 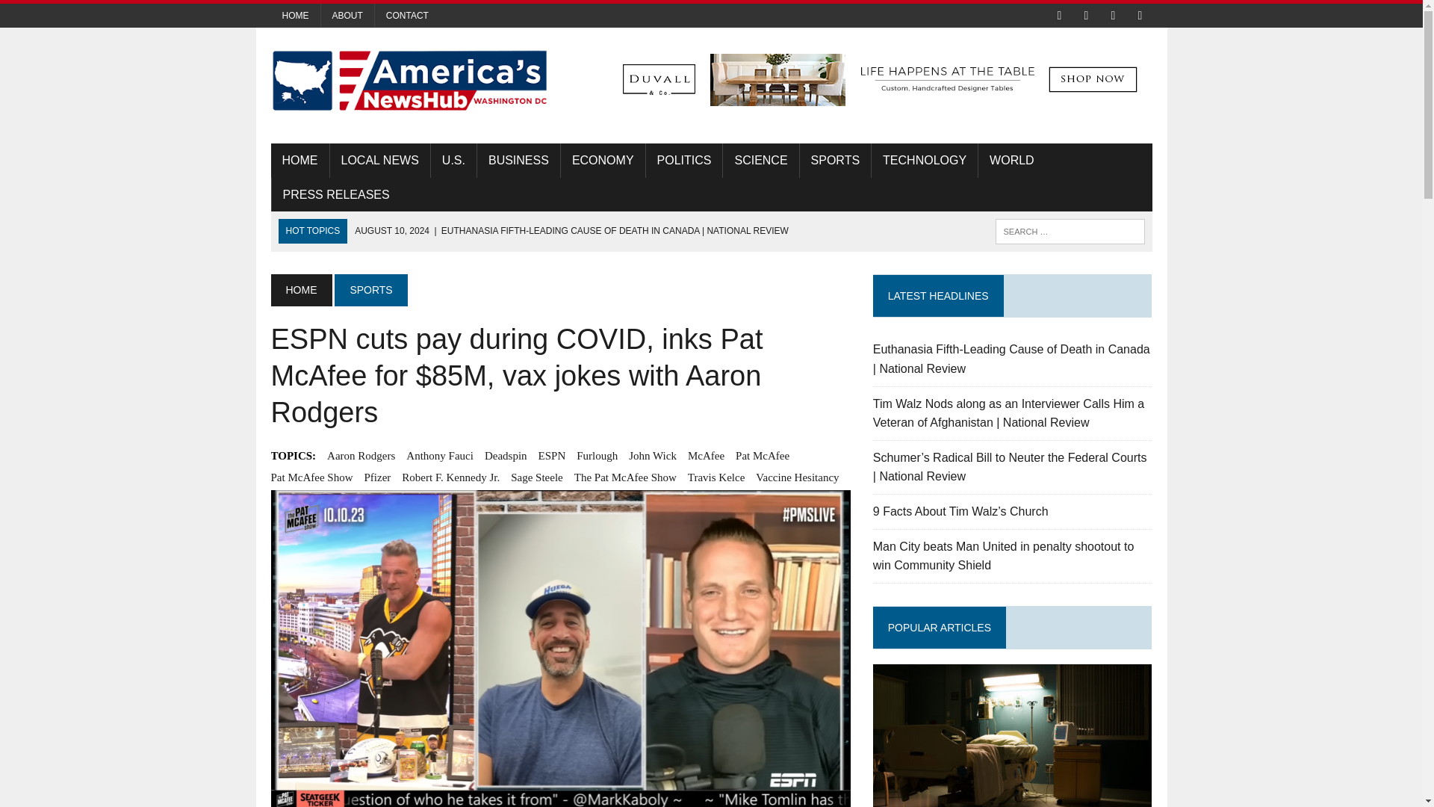 What do you see at coordinates (925, 160) in the screenshot?
I see `TECHNOLOGY` at bounding box center [925, 160].